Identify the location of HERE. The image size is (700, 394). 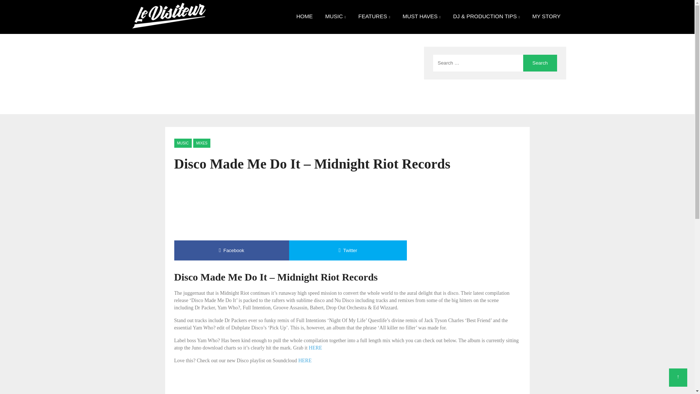
(305, 360).